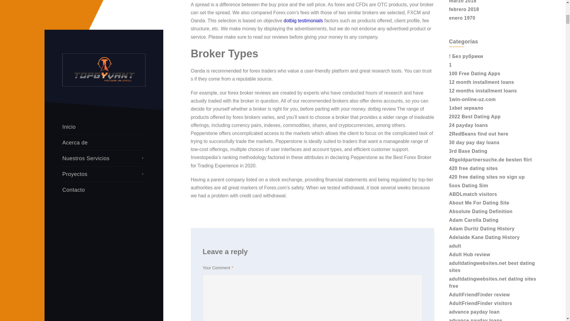  What do you see at coordinates (303, 20) in the screenshot?
I see `dotbig testimonials` at bounding box center [303, 20].